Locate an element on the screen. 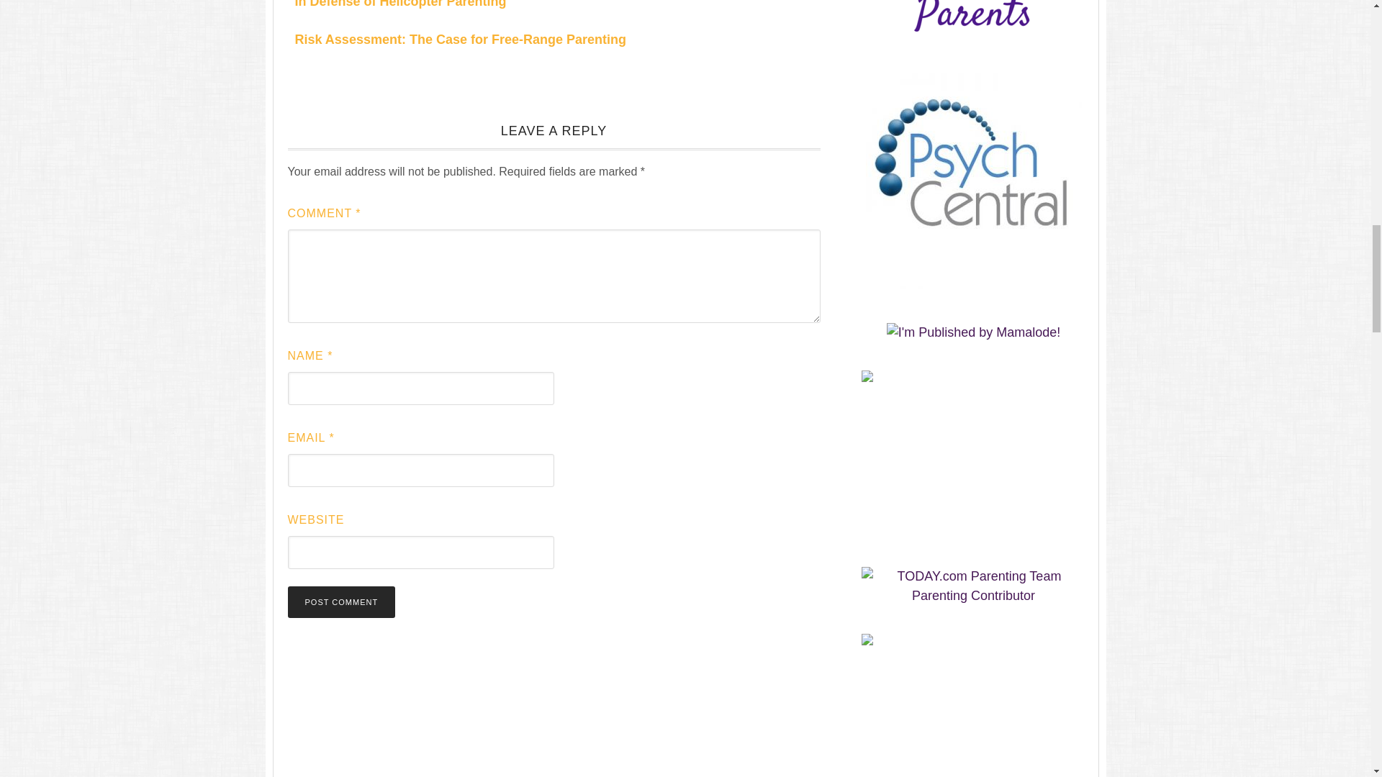 The width and height of the screenshot is (1382, 777). Post Comment is located at coordinates (341, 601).